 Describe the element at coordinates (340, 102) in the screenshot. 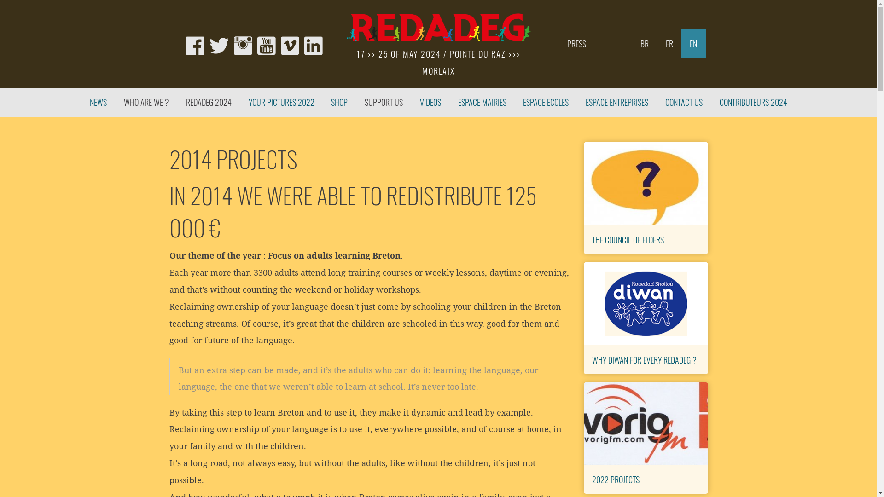

I see `SHOP` at that location.